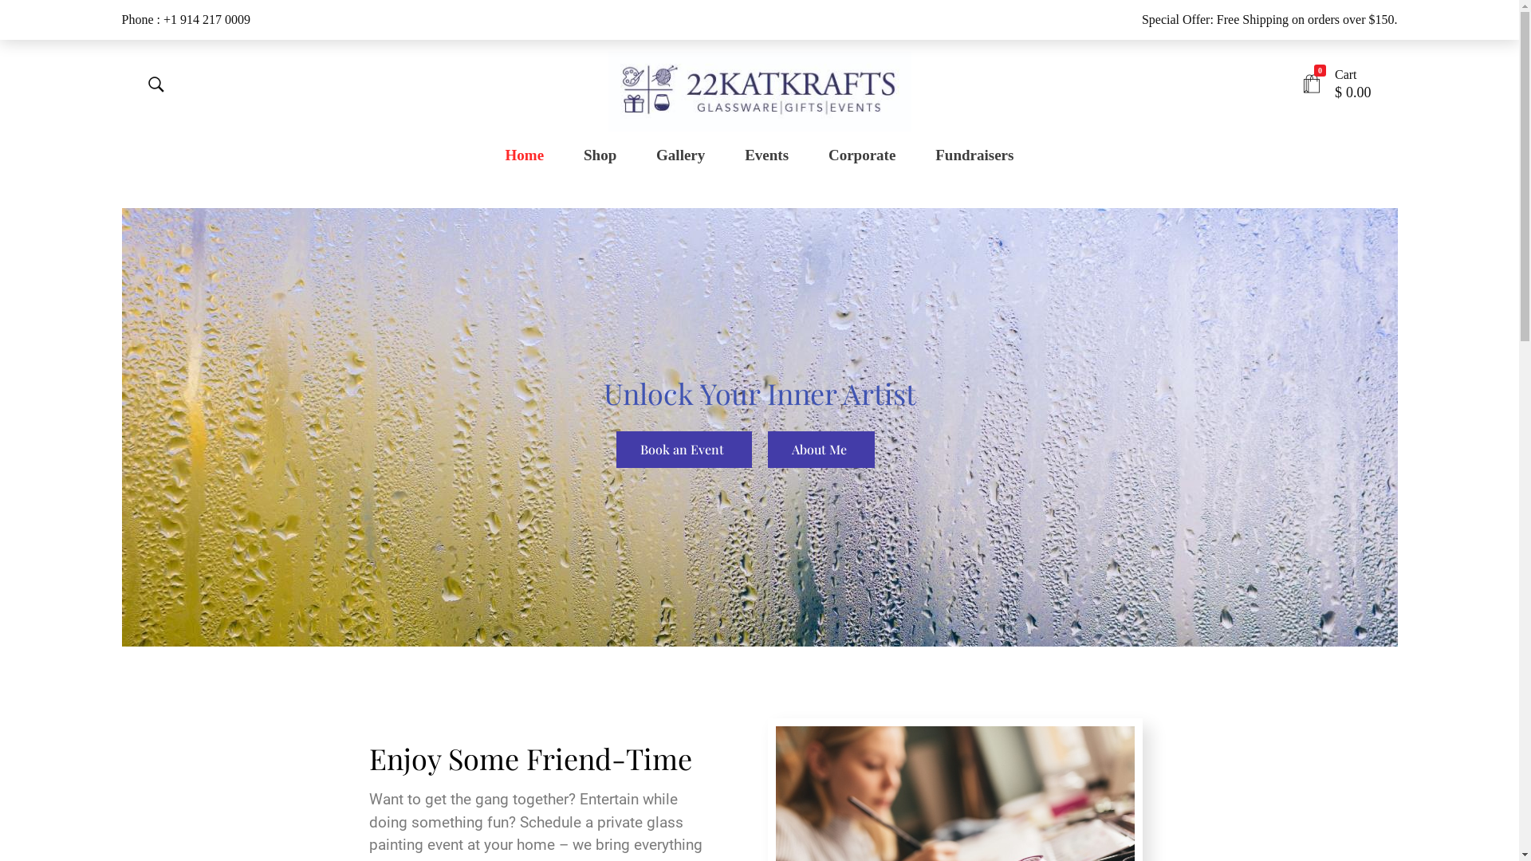  Describe the element at coordinates (683, 450) in the screenshot. I see `Book an Event` at that location.